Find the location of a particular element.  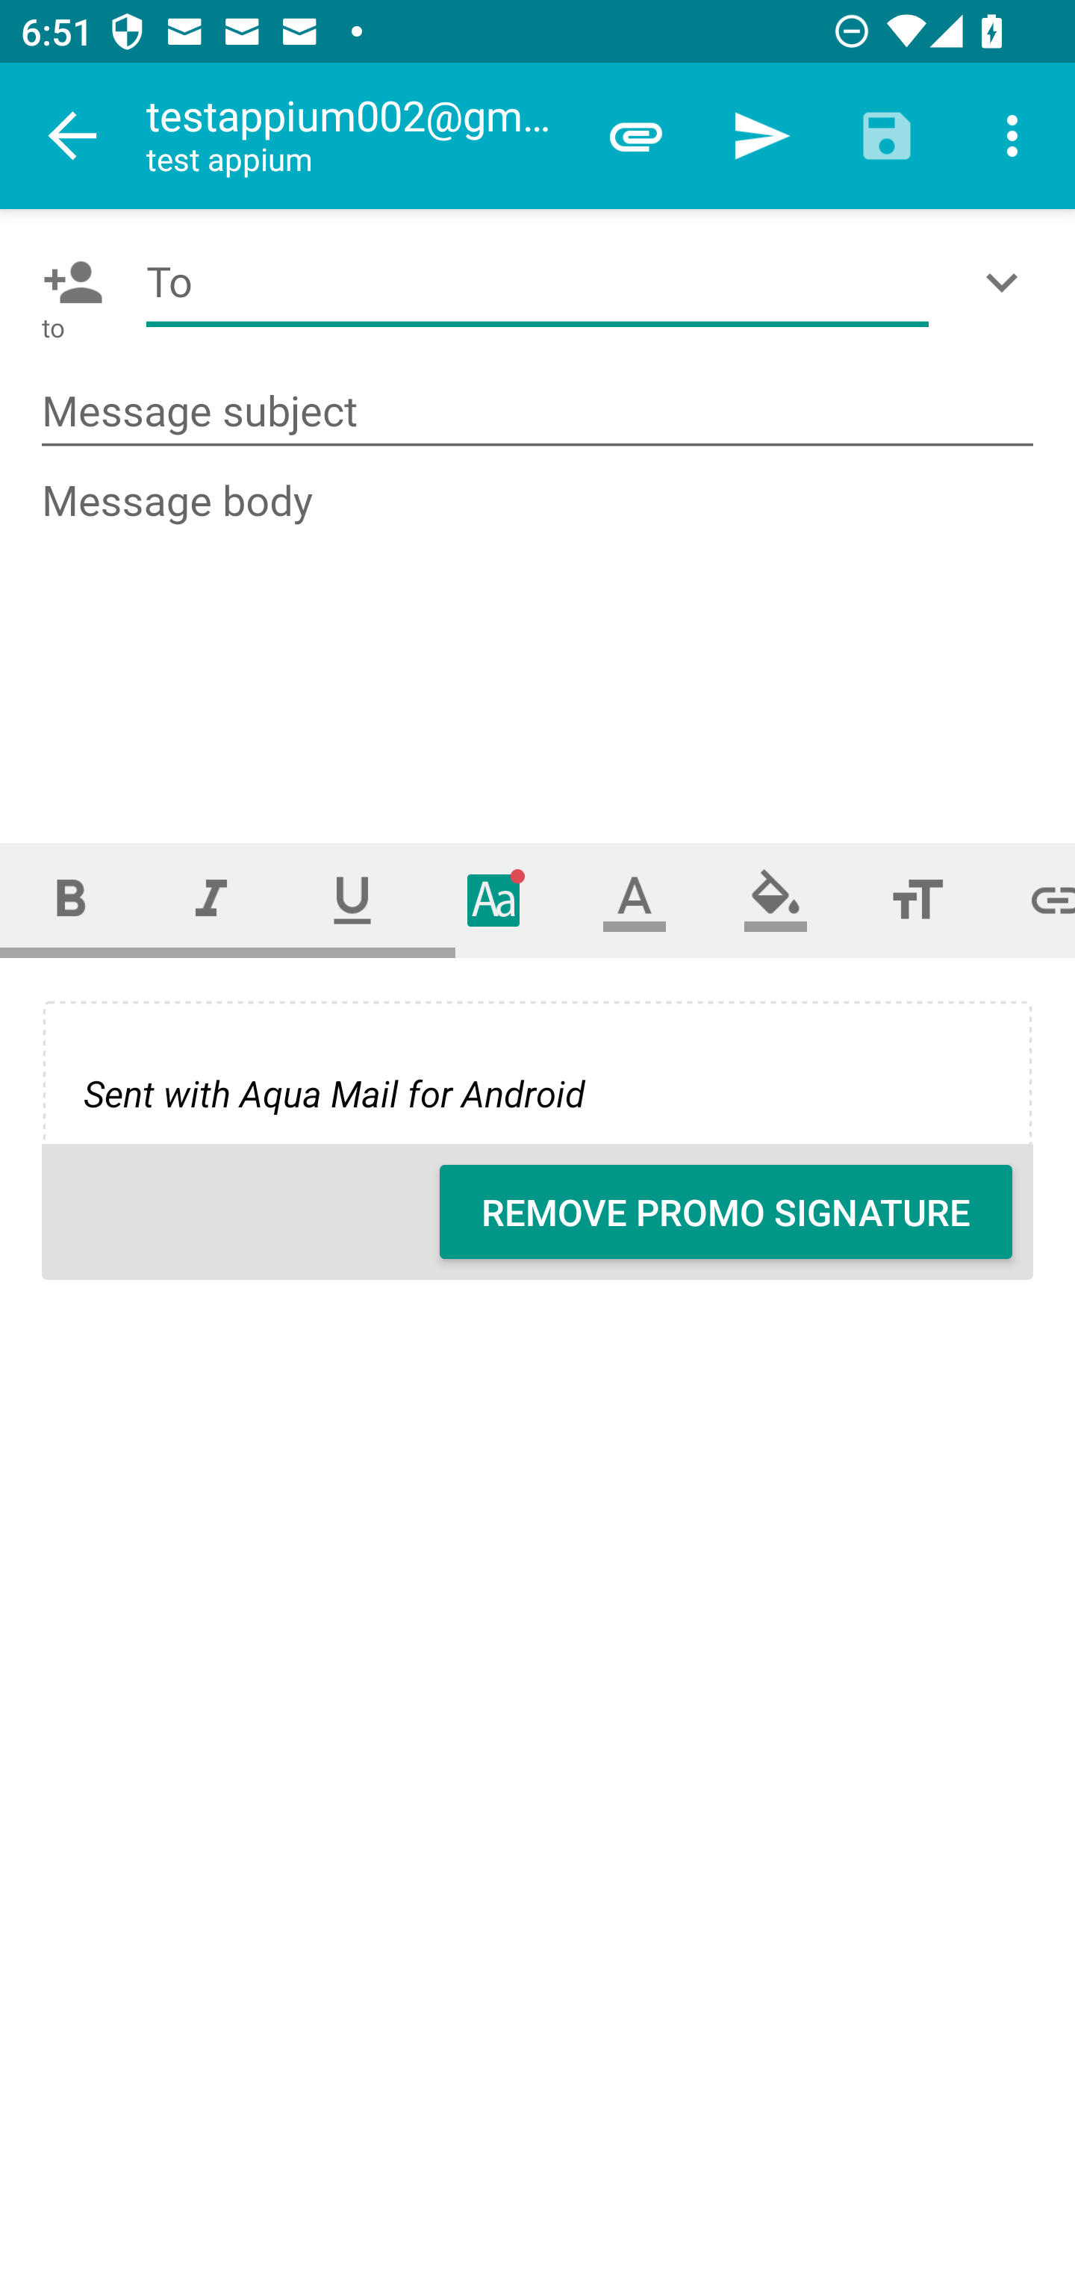

REMOVE PROMO SIGNATURE is located at coordinates (726, 1212).